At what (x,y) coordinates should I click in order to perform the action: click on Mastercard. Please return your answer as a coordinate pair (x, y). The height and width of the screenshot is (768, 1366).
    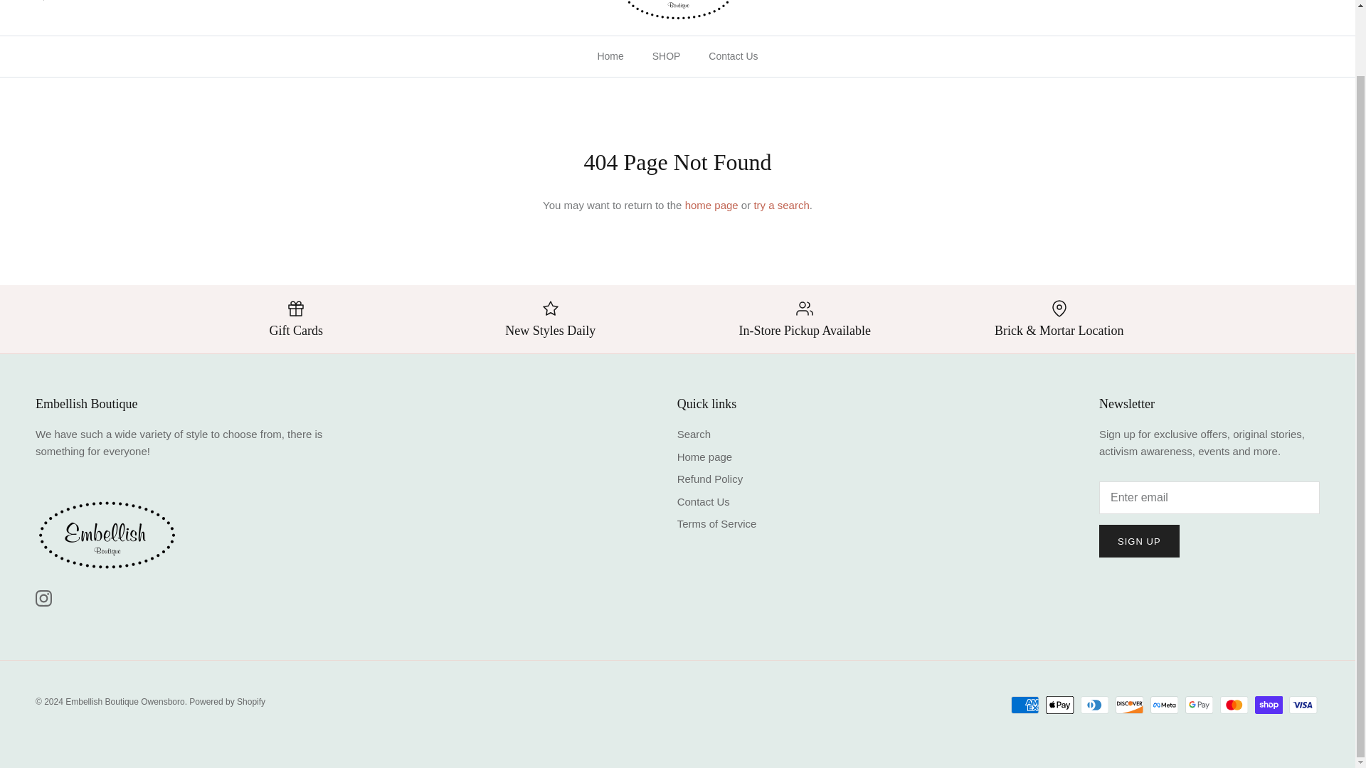
    Looking at the image, I should click on (1234, 705).